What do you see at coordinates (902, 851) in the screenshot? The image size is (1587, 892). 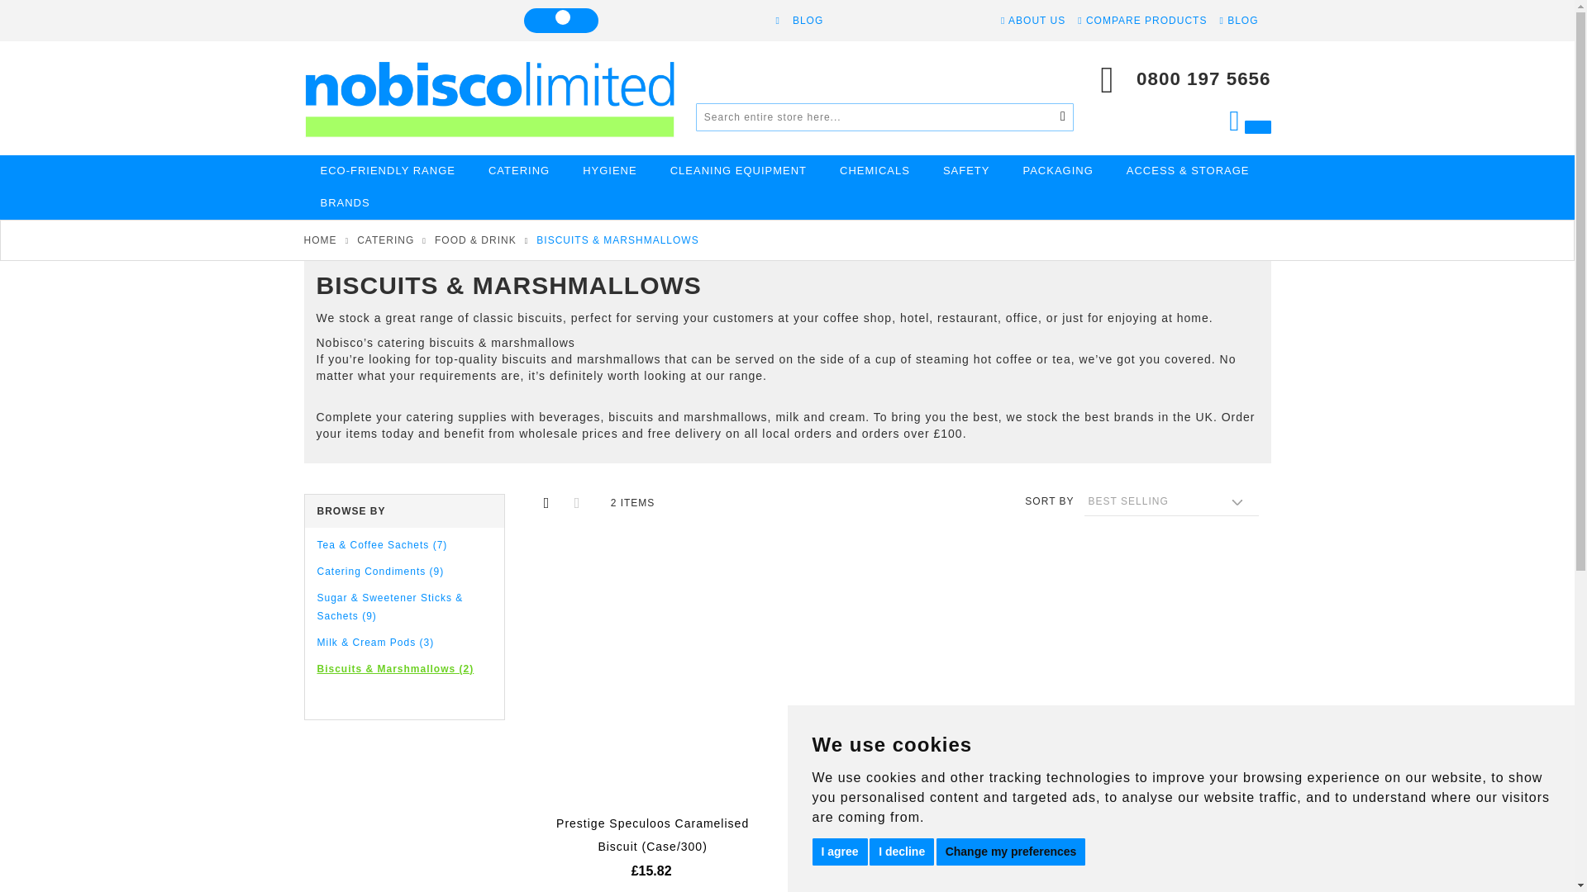 I see `I decline` at bounding box center [902, 851].